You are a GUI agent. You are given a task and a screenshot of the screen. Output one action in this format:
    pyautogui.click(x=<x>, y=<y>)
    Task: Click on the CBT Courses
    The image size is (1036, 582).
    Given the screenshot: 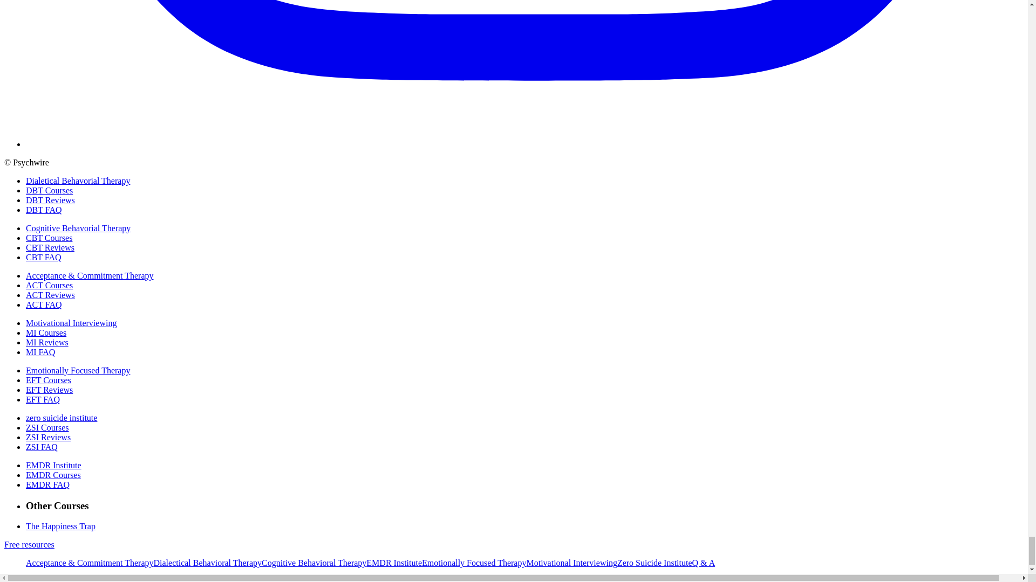 What is the action you would take?
    pyautogui.click(x=49, y=238)
    